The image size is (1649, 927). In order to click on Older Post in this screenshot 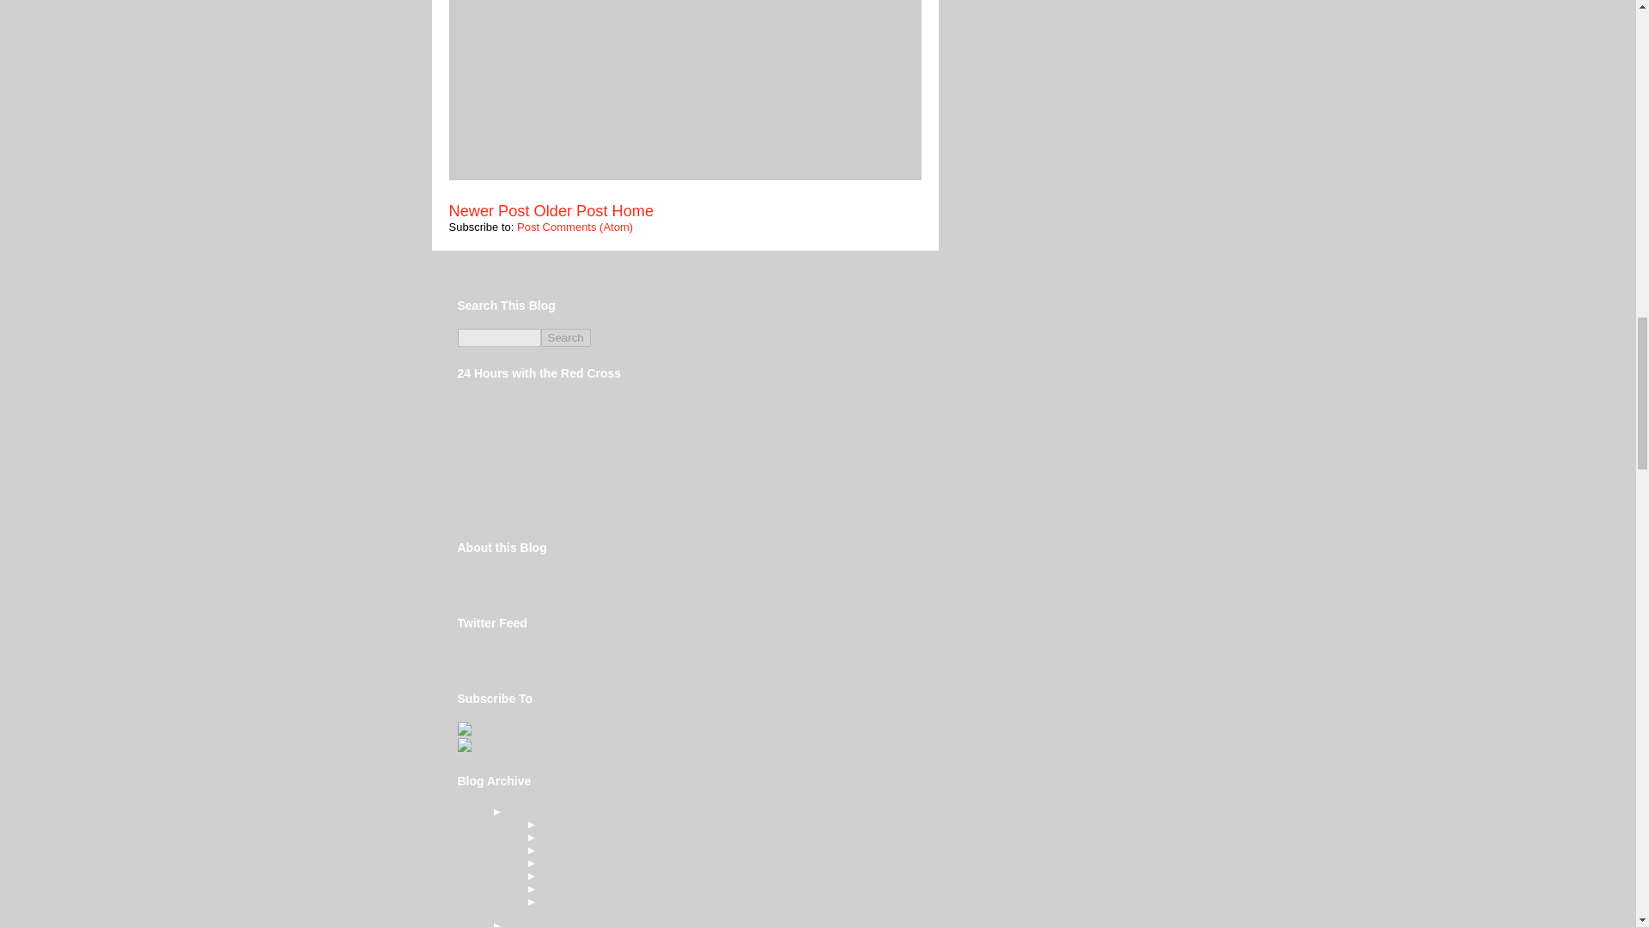, I will do `click(571, 211)`.